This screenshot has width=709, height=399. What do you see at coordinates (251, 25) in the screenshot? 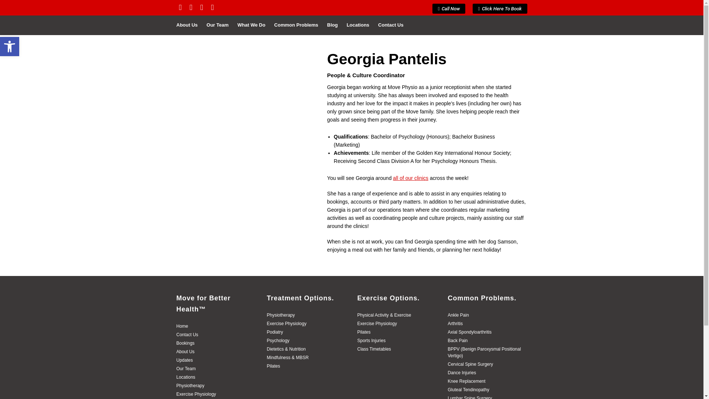
I see `What We Do` at bounding box center [251, 25].